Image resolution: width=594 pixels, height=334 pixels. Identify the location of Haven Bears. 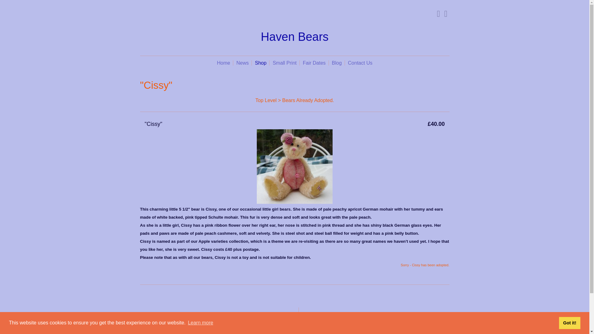
(295, 37).